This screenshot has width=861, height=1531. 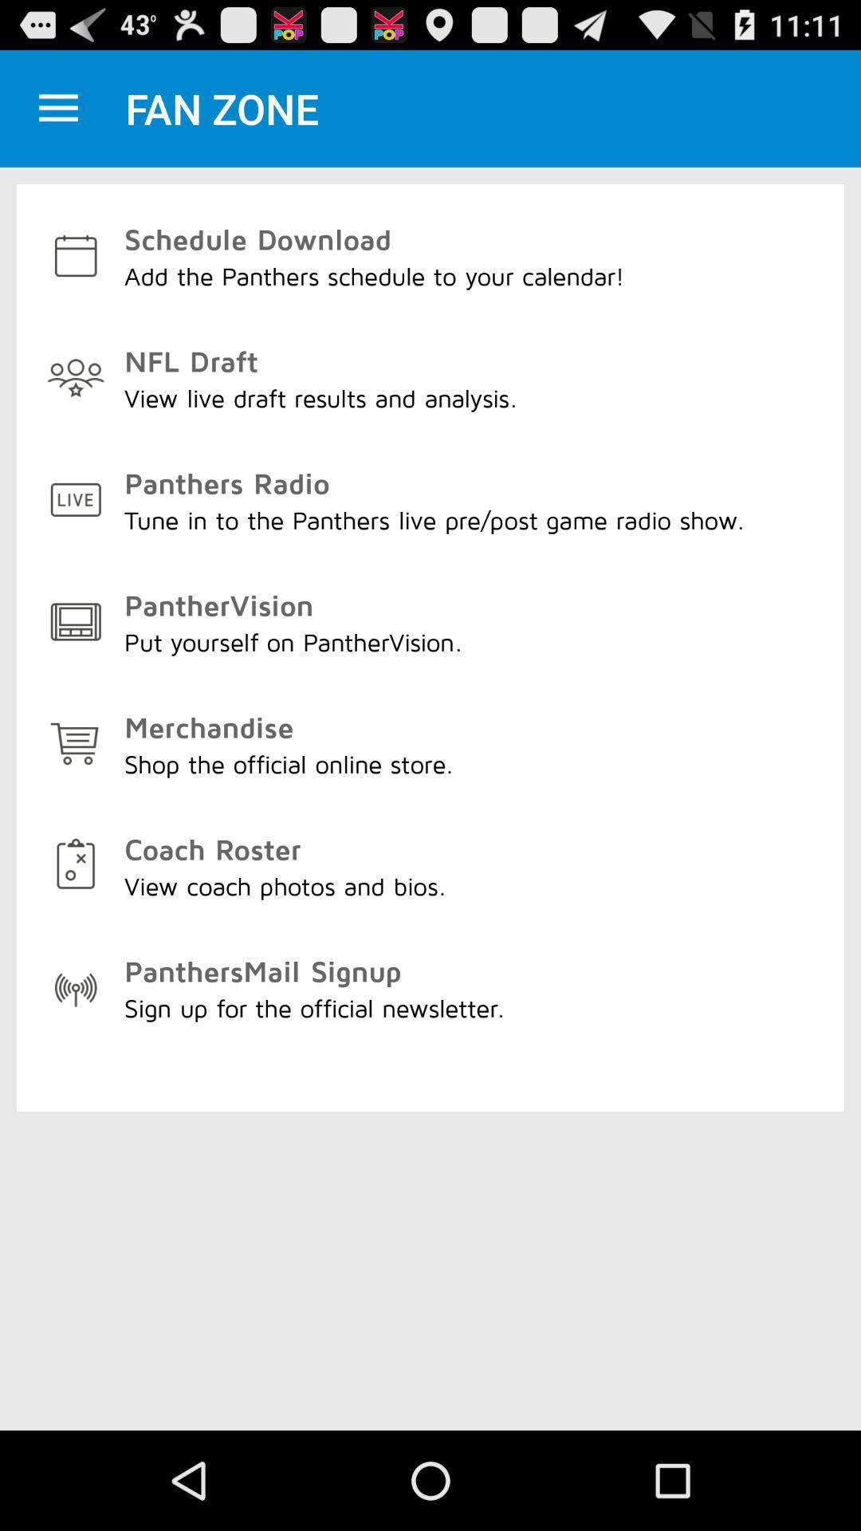 What do you see at coordinates (58, 108) in the screenshot?
I see `open the item next to the fan zone app` at bounding box center [58, 108].